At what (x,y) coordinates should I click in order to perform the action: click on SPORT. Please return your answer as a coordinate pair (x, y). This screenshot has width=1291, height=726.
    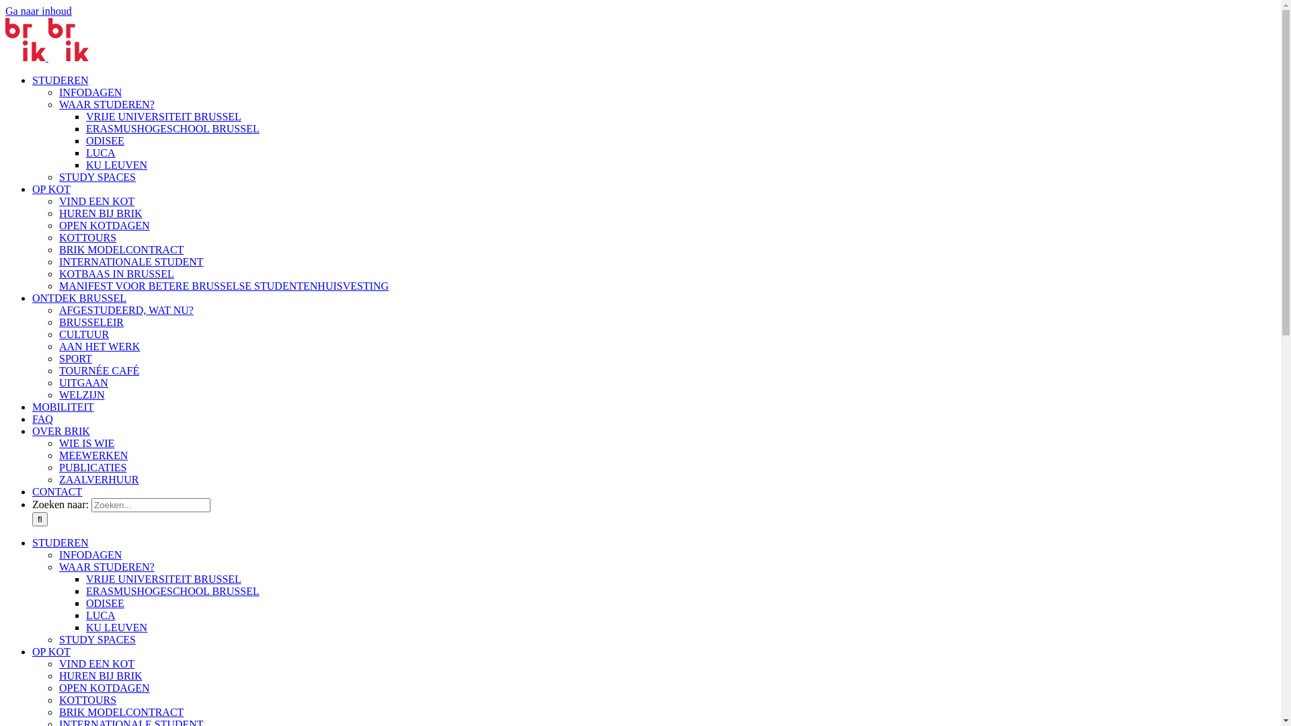
    Looking at the image, I should click on (75, 359).